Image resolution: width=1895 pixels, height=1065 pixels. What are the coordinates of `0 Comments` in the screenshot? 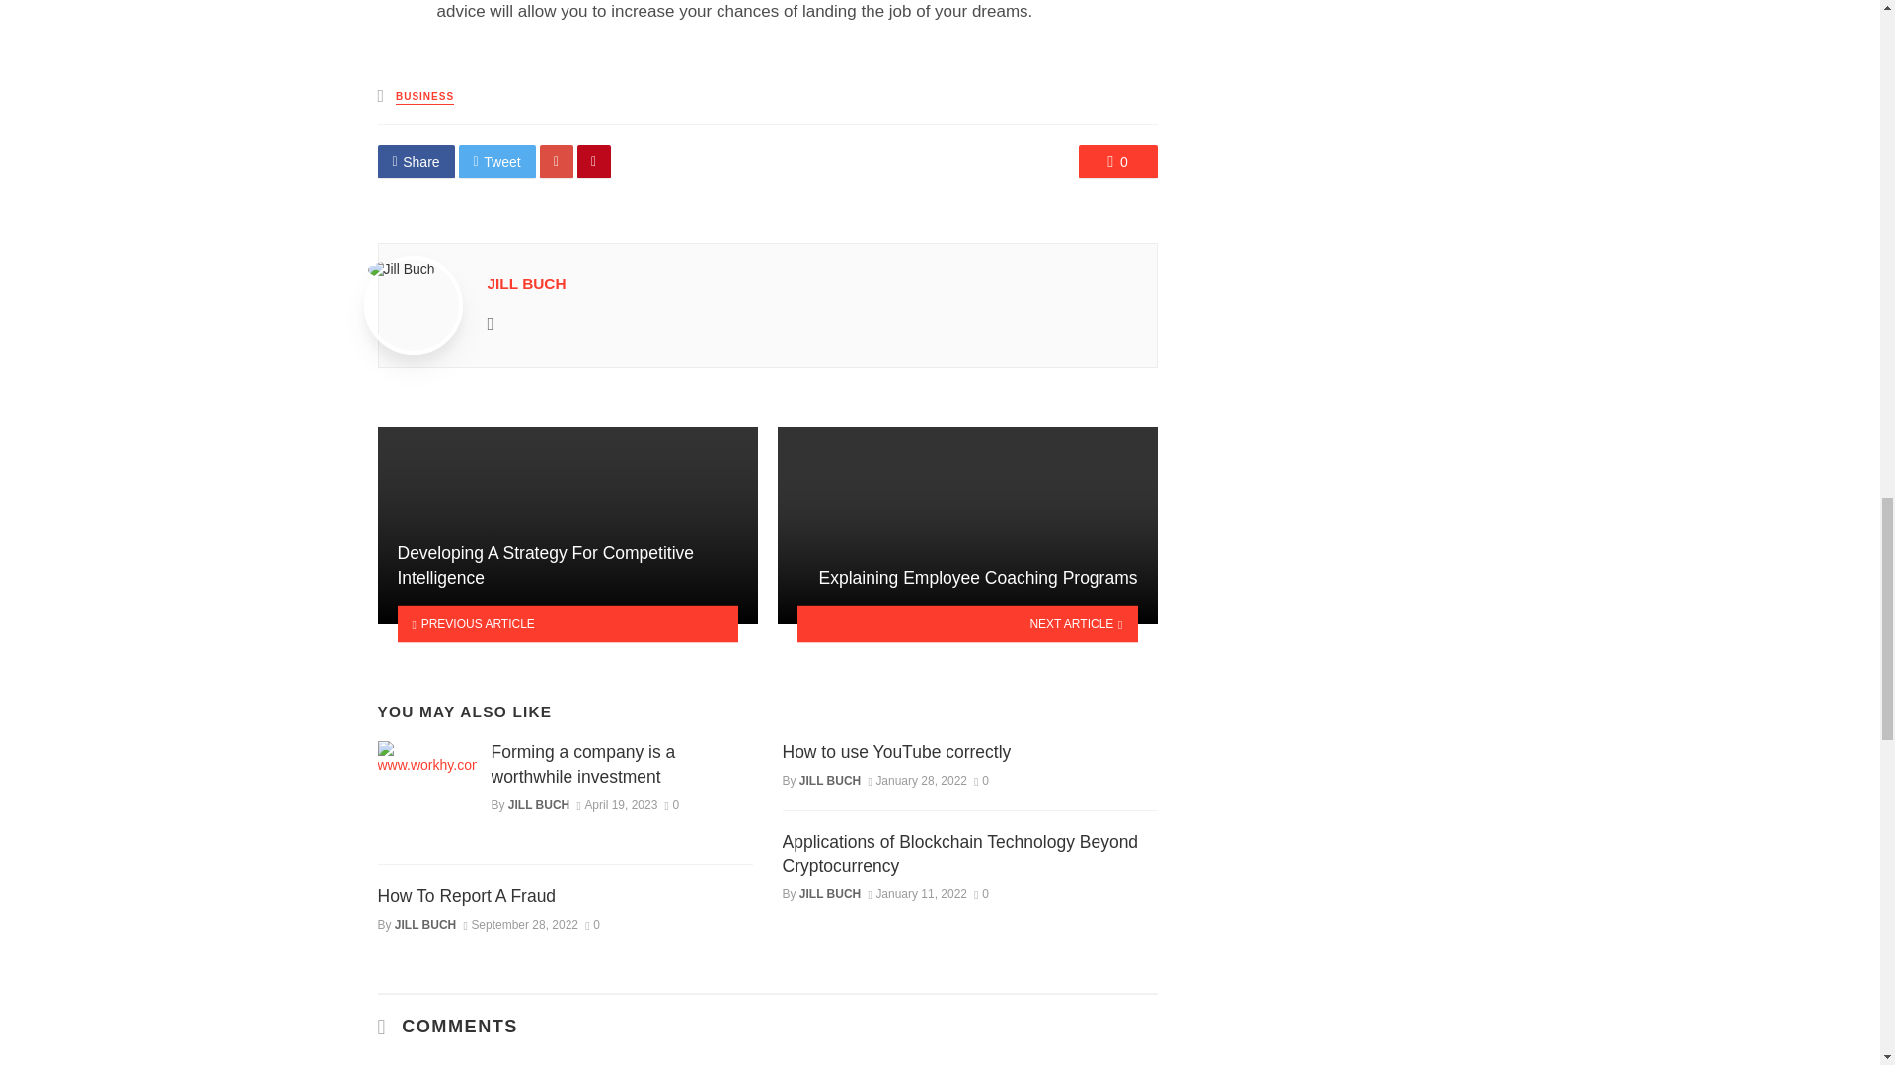 It's located at (1117, 162).